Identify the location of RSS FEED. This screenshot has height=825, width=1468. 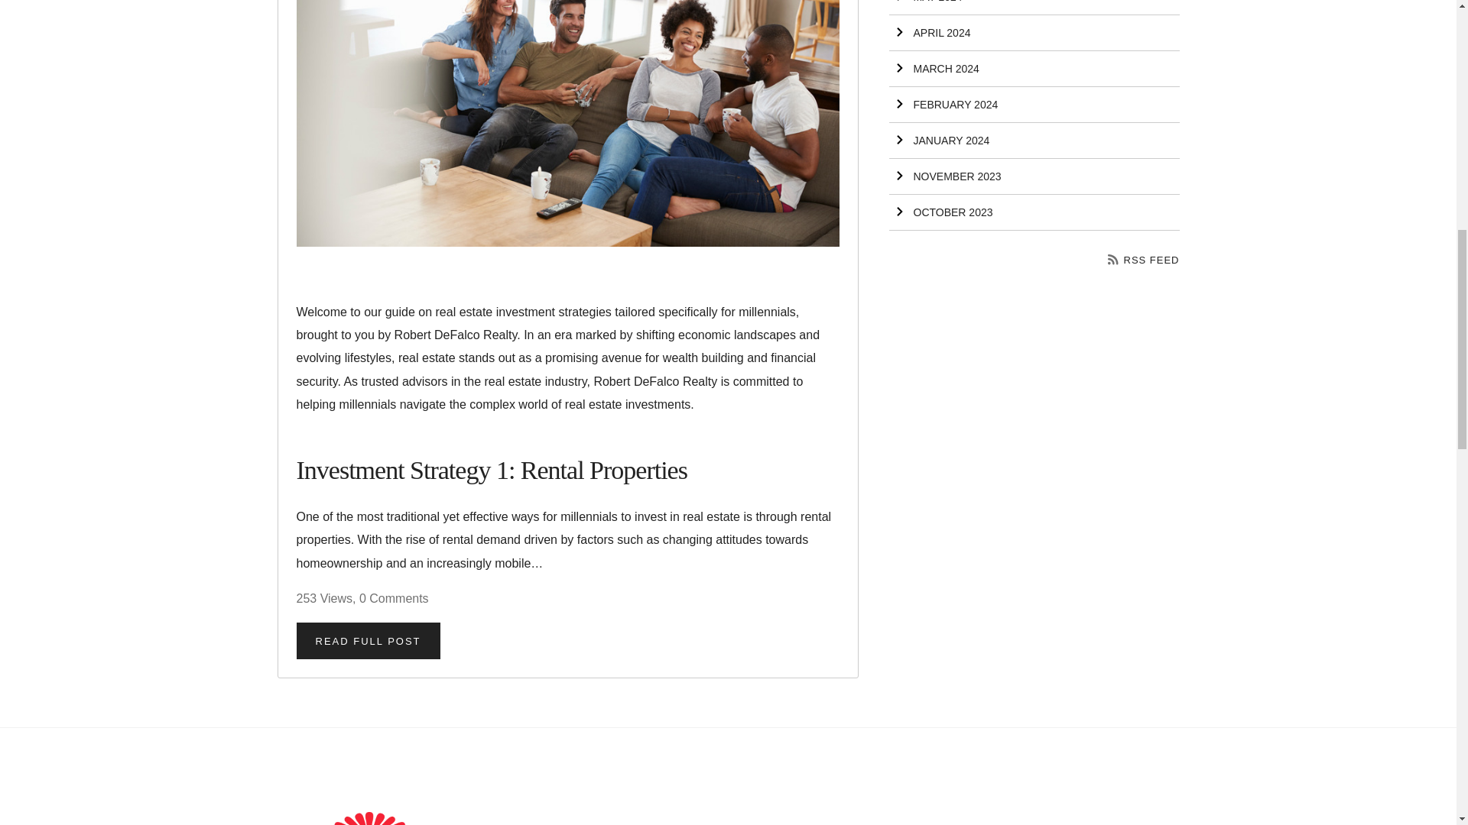
(1144, 260).